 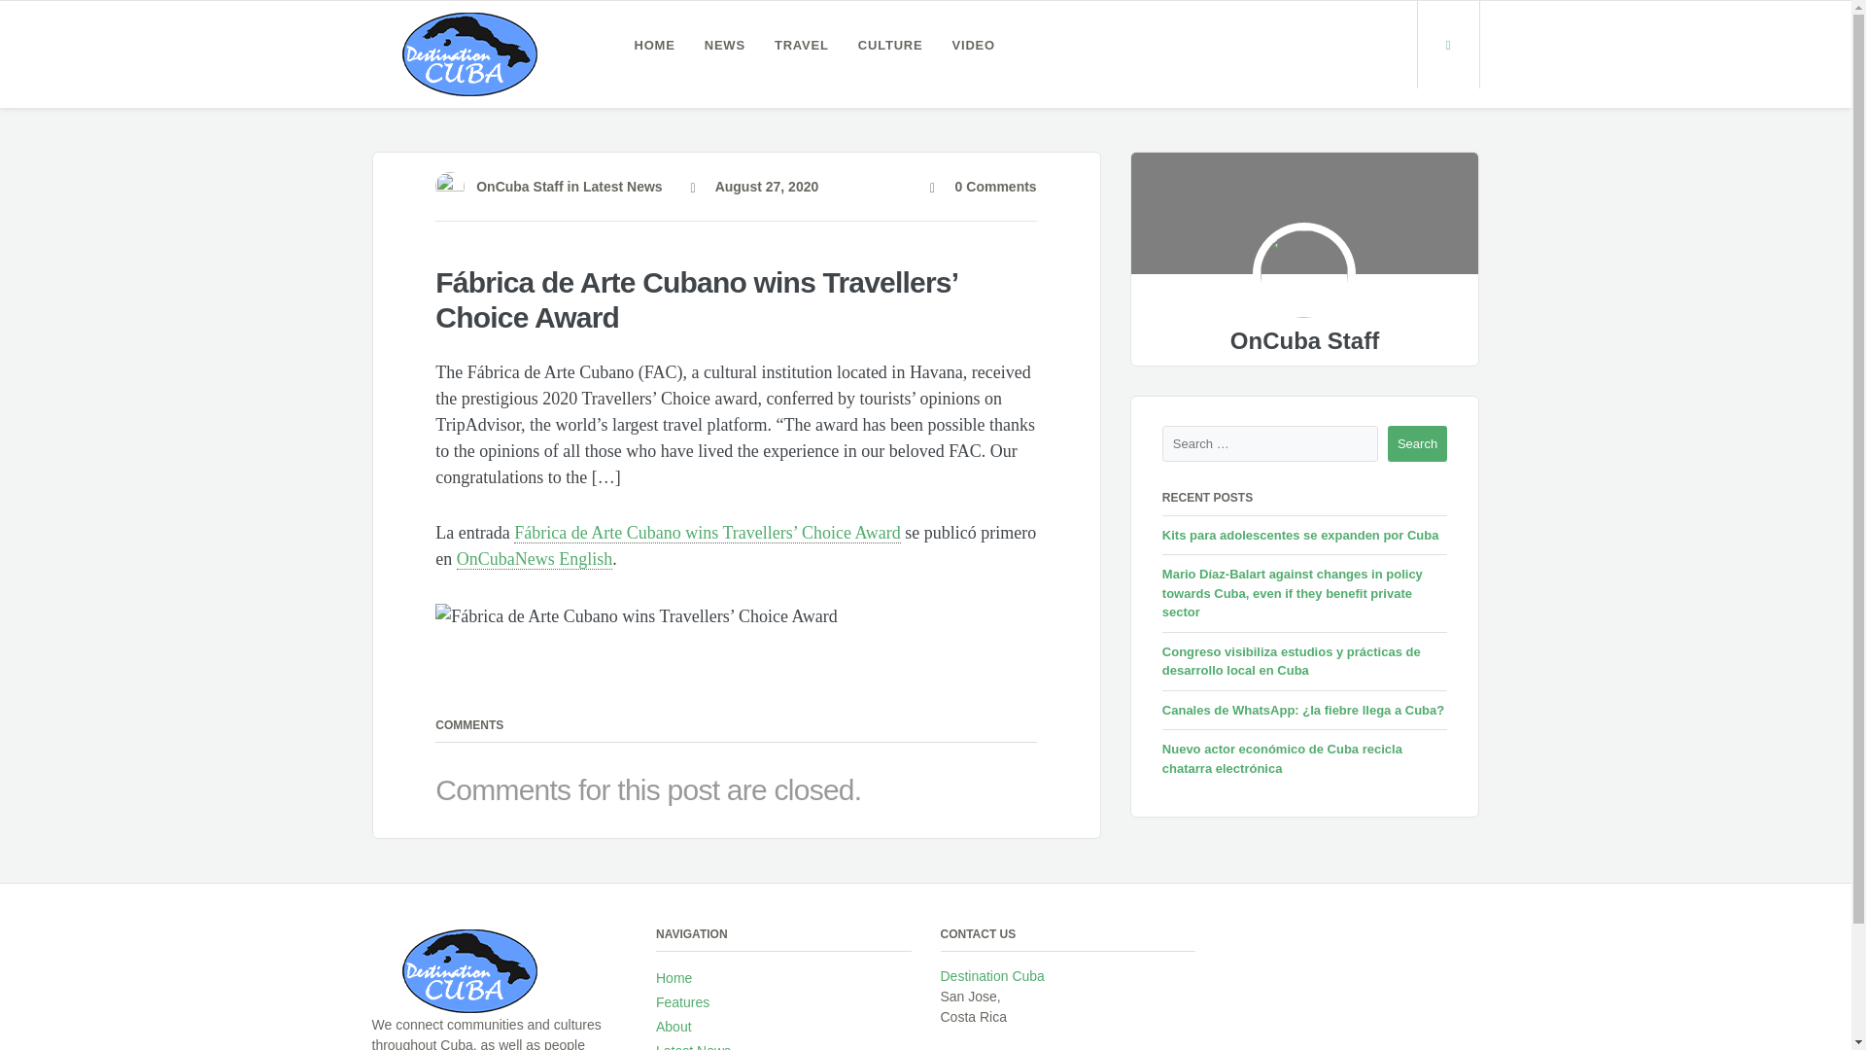 What do you see at coordinates (694, 1044) in the screenshot?
I see `Latest News` at bounding box center [694, 1044].